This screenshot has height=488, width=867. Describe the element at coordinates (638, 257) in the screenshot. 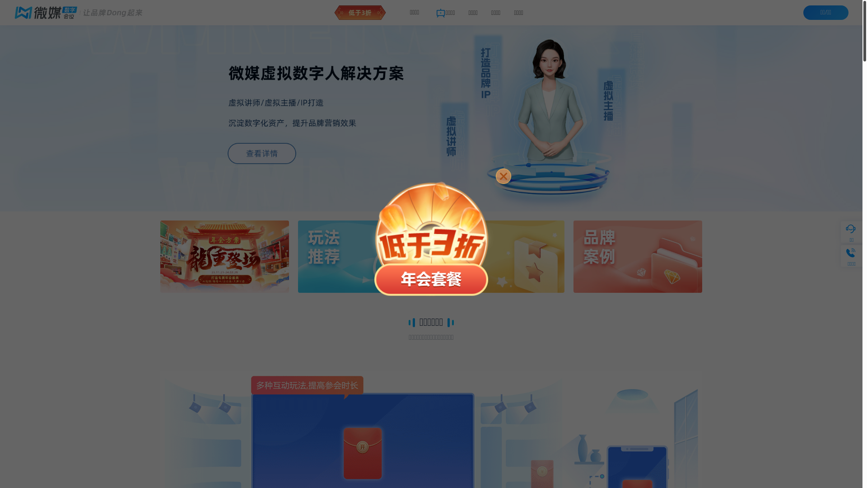

I see ` ` at that location.